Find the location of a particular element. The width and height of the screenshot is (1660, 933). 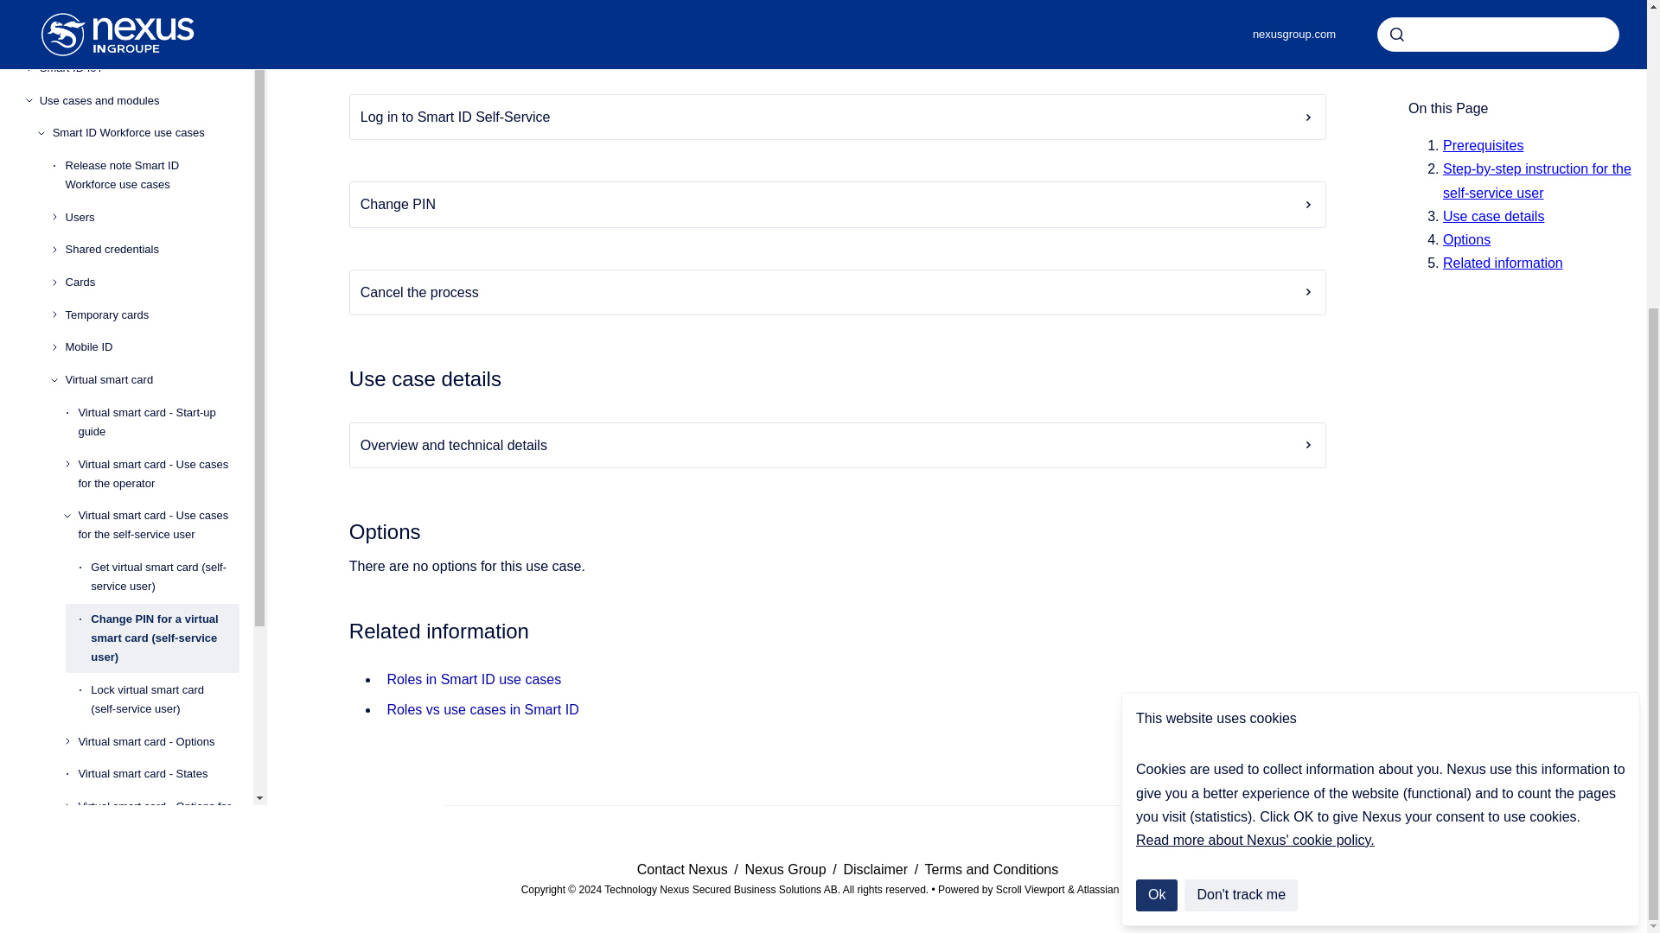

Virtual smart card is located at coordinates (152, 57).